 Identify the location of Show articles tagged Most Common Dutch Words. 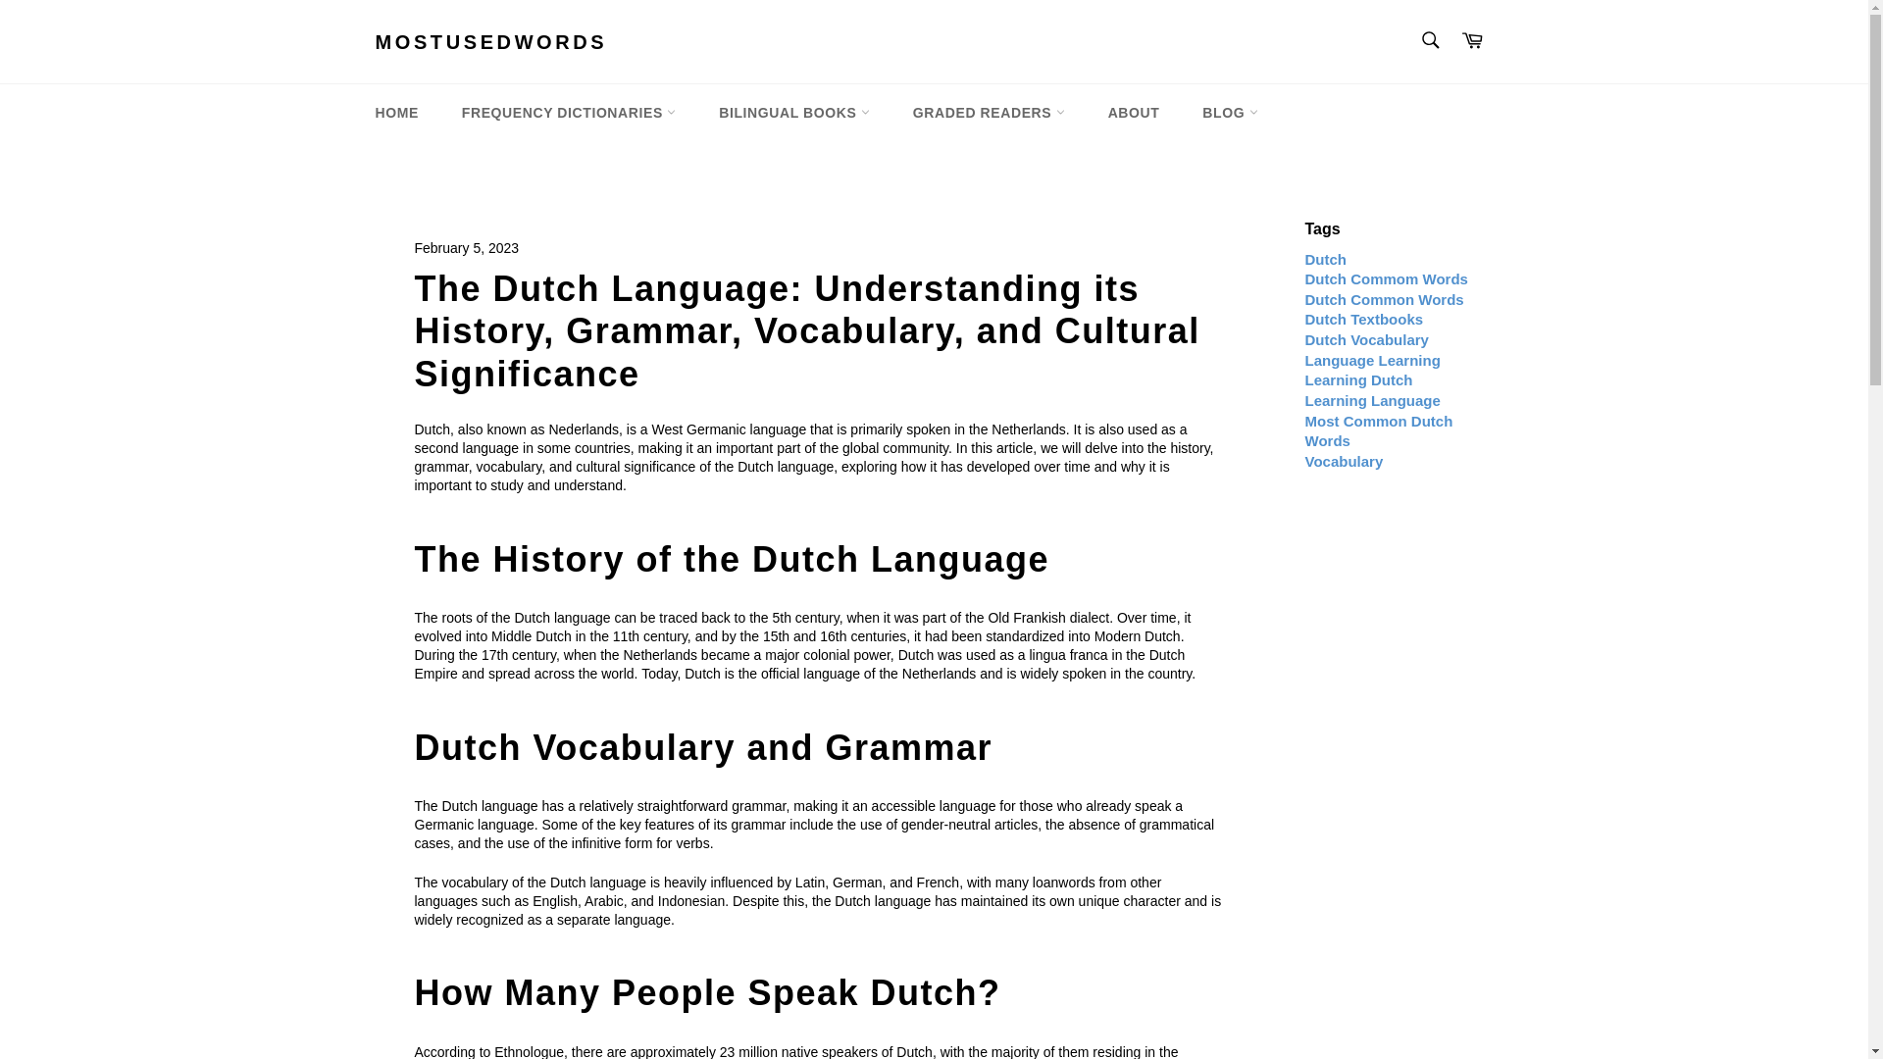
(1378, 431).